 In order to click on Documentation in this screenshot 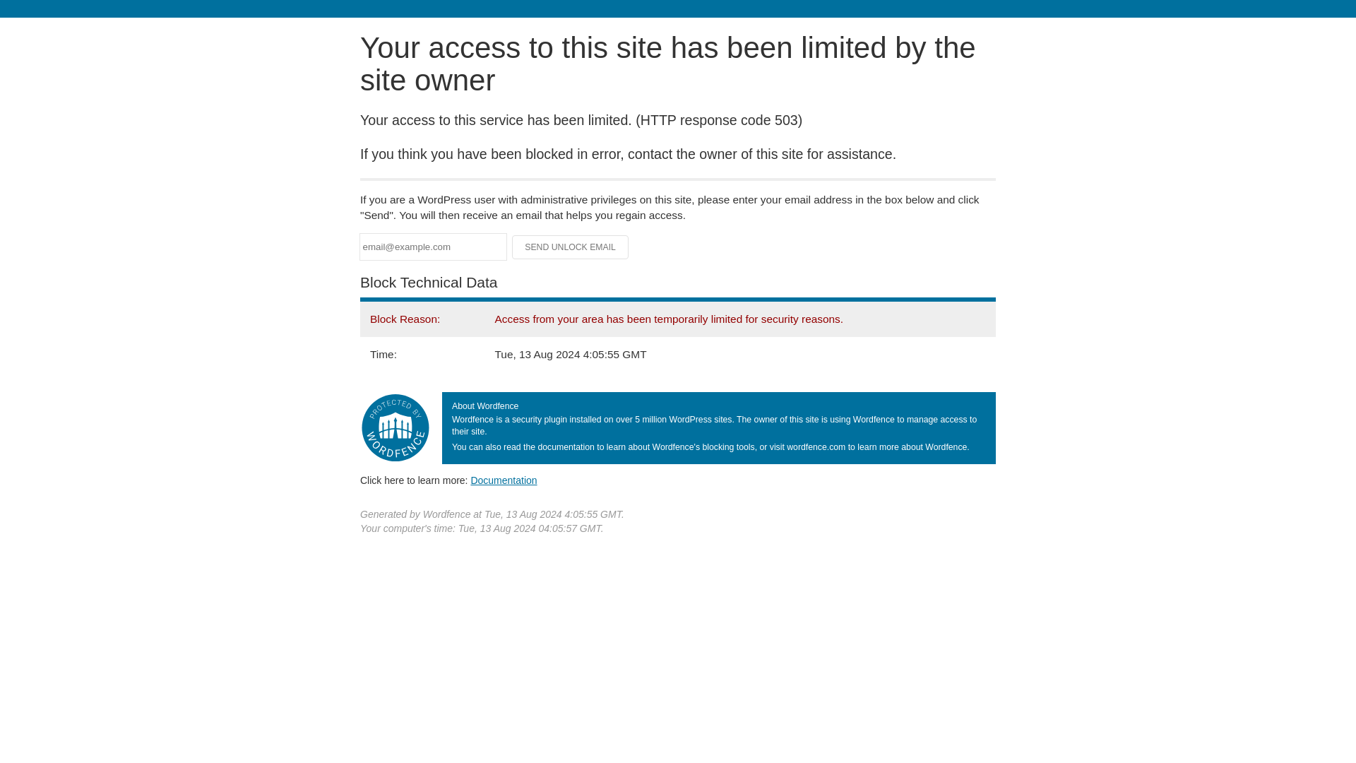, I will do `click(504, 480)`.